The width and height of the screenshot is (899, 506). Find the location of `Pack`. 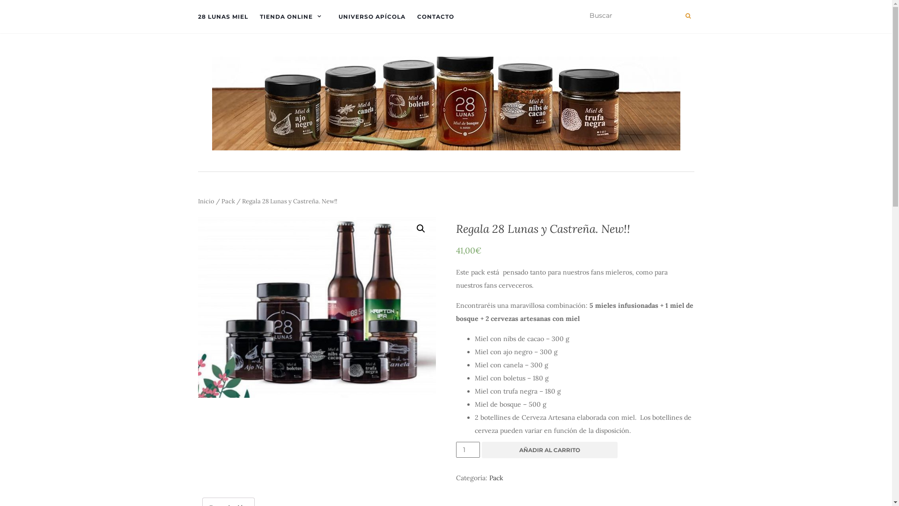

Pack is located at coordinates (228, 201).